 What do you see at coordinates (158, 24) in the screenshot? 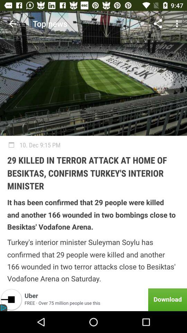
I see `turn on the icon to the right of top news` at bounding box center [158, 24].